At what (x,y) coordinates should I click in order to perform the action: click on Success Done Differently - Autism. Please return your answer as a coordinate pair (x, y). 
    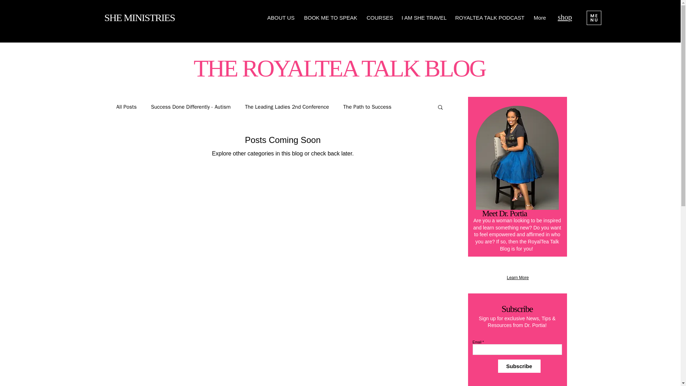
    Looking at the image, I should click on (191, 107).